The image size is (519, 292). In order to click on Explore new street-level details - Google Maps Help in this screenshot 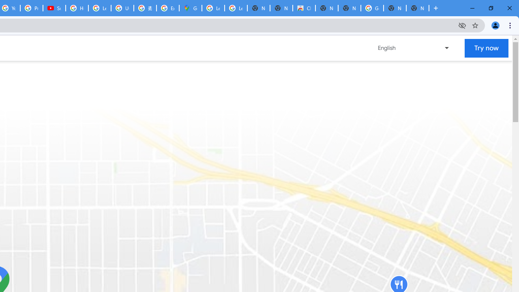, I will do `click(168, 8)`.